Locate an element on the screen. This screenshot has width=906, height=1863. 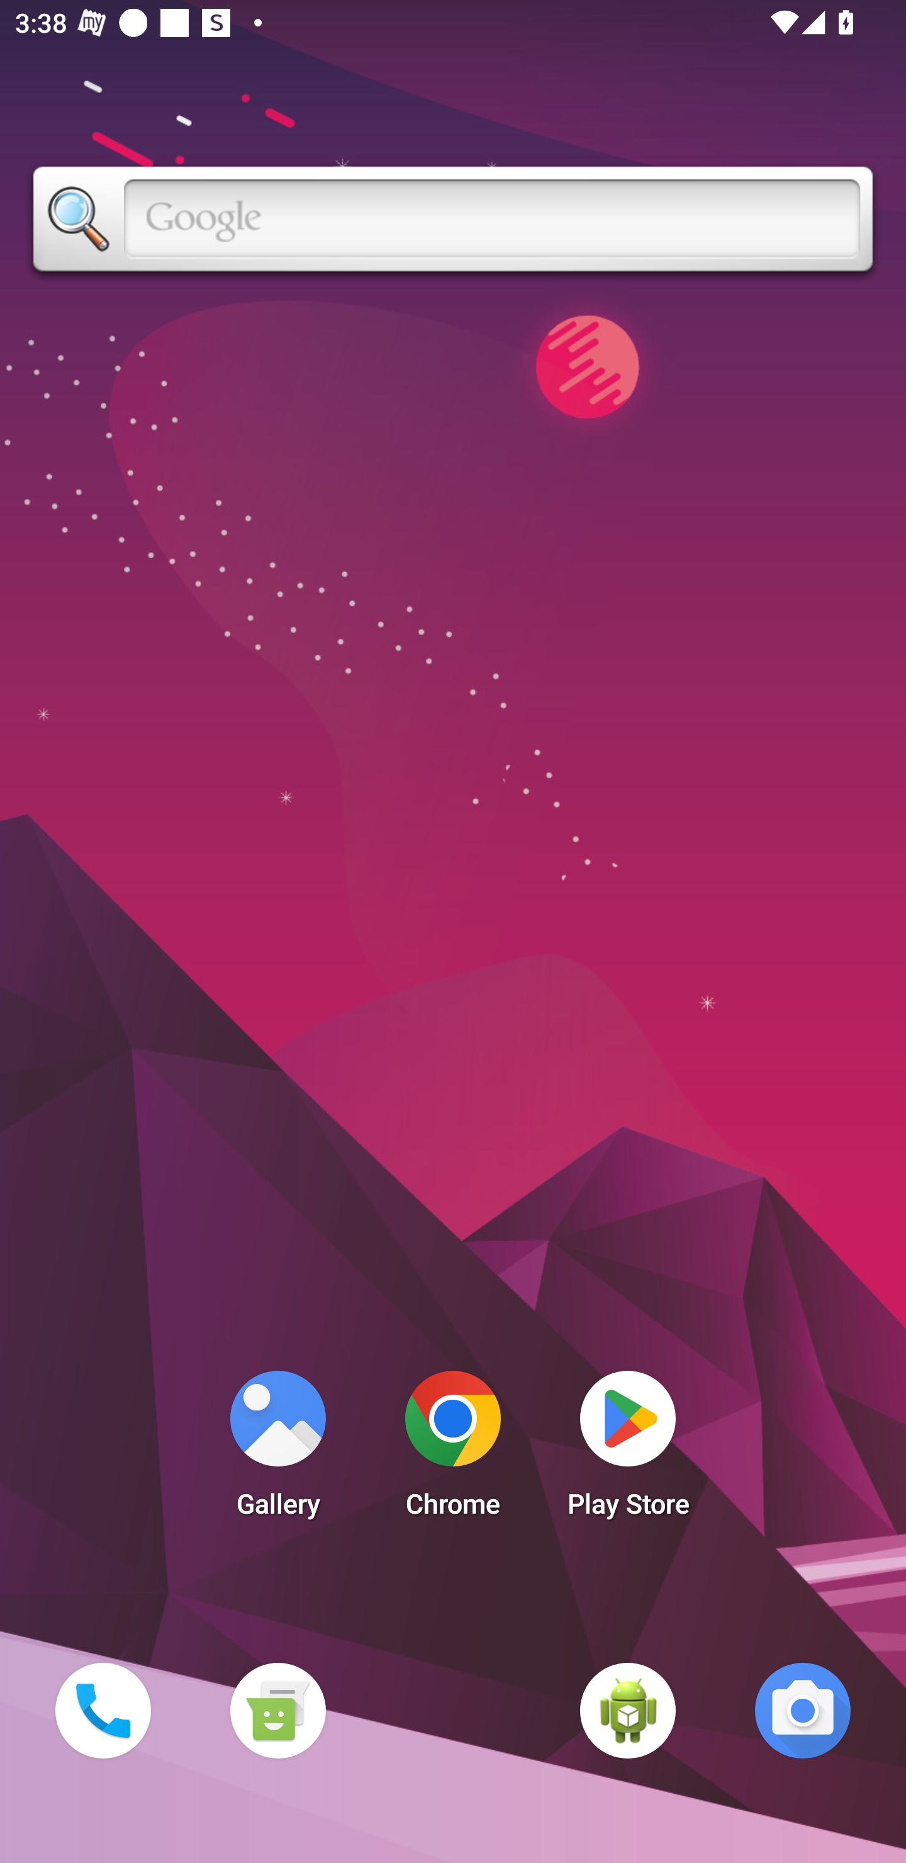
Chrome is located at coordinates (453, 1450).